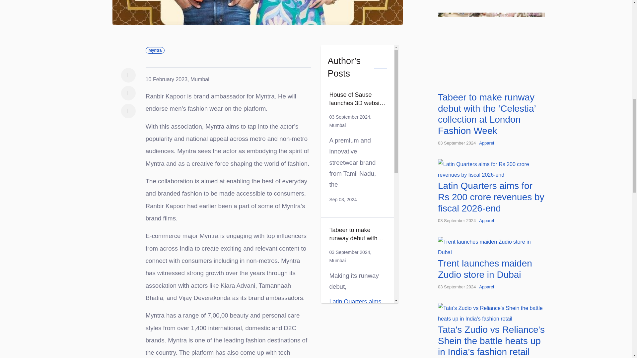 The width and height of the screenshot is (637, 358). Describe the element at coordinates (128, 111) in the screenshot. I see `LinkedIn` at that location.